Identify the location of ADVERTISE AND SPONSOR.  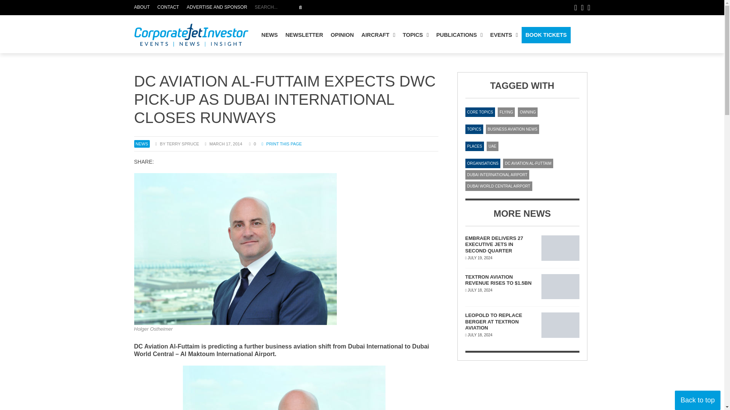
(217, 8).